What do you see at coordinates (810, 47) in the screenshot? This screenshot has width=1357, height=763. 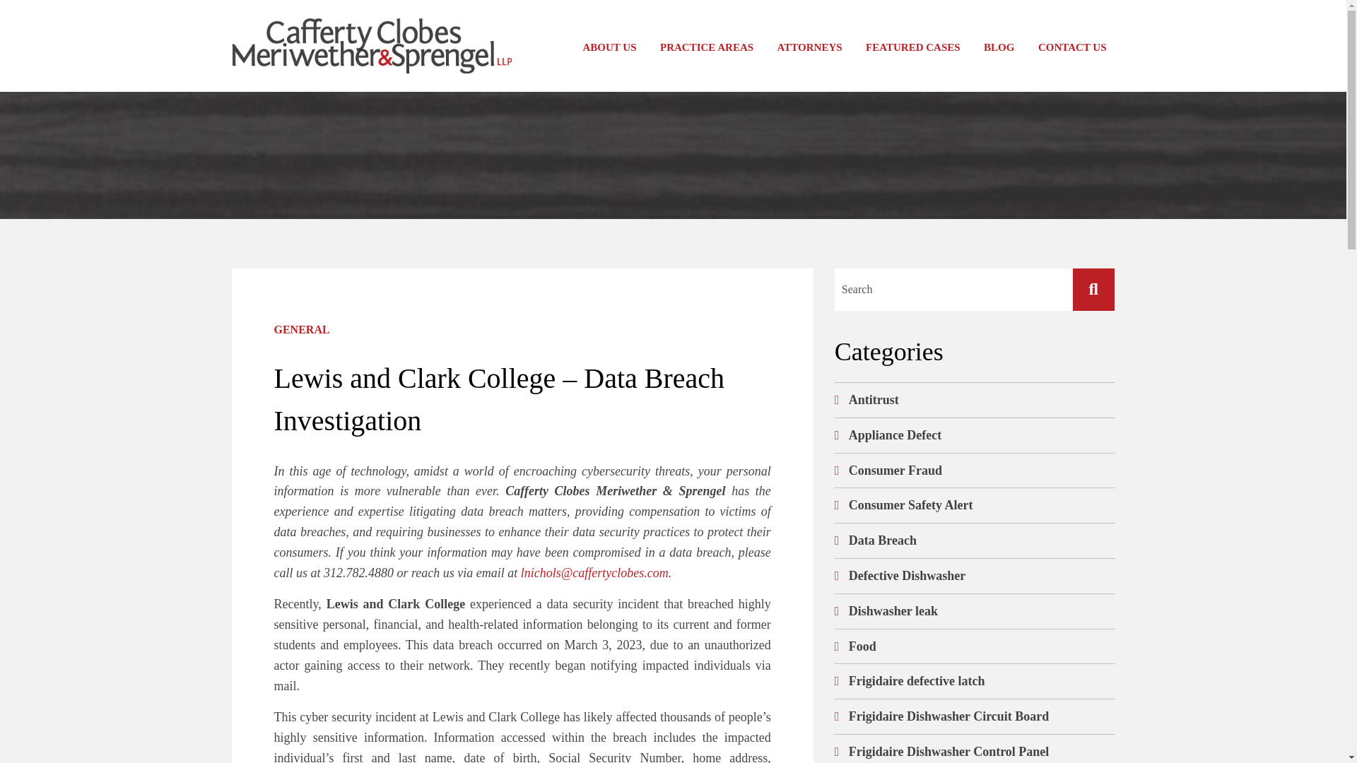 I see `ATTORNEYS` at bounding box center [810, 47].